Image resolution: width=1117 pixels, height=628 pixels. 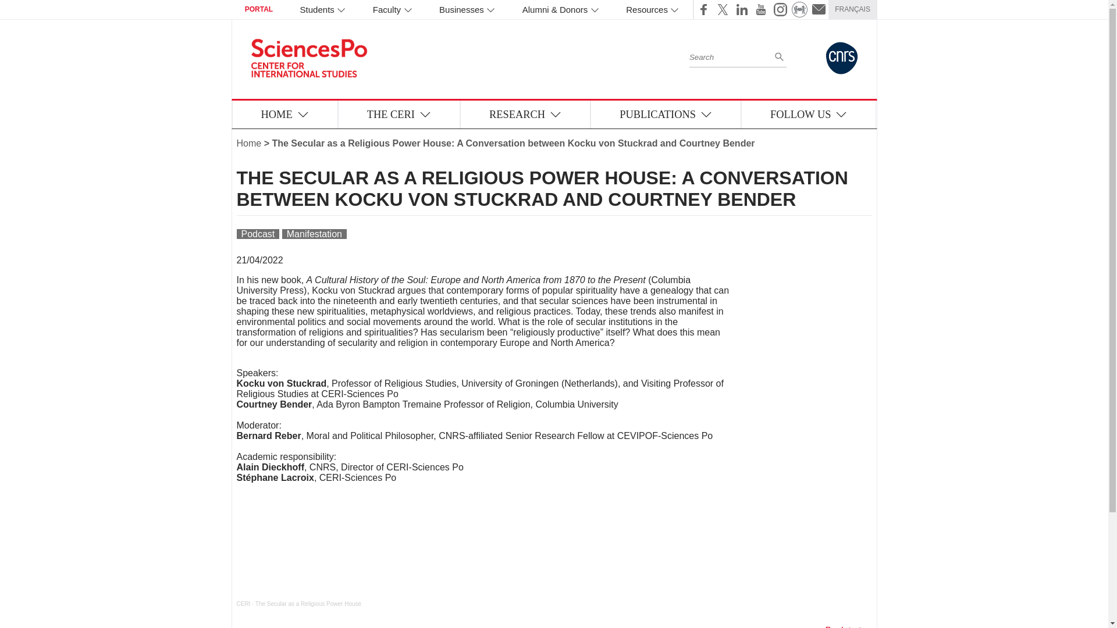 What do you see at coordinates (799, 9) in the screenshot?
I see `Sciences Po portal` at bounding box center [799, 9].